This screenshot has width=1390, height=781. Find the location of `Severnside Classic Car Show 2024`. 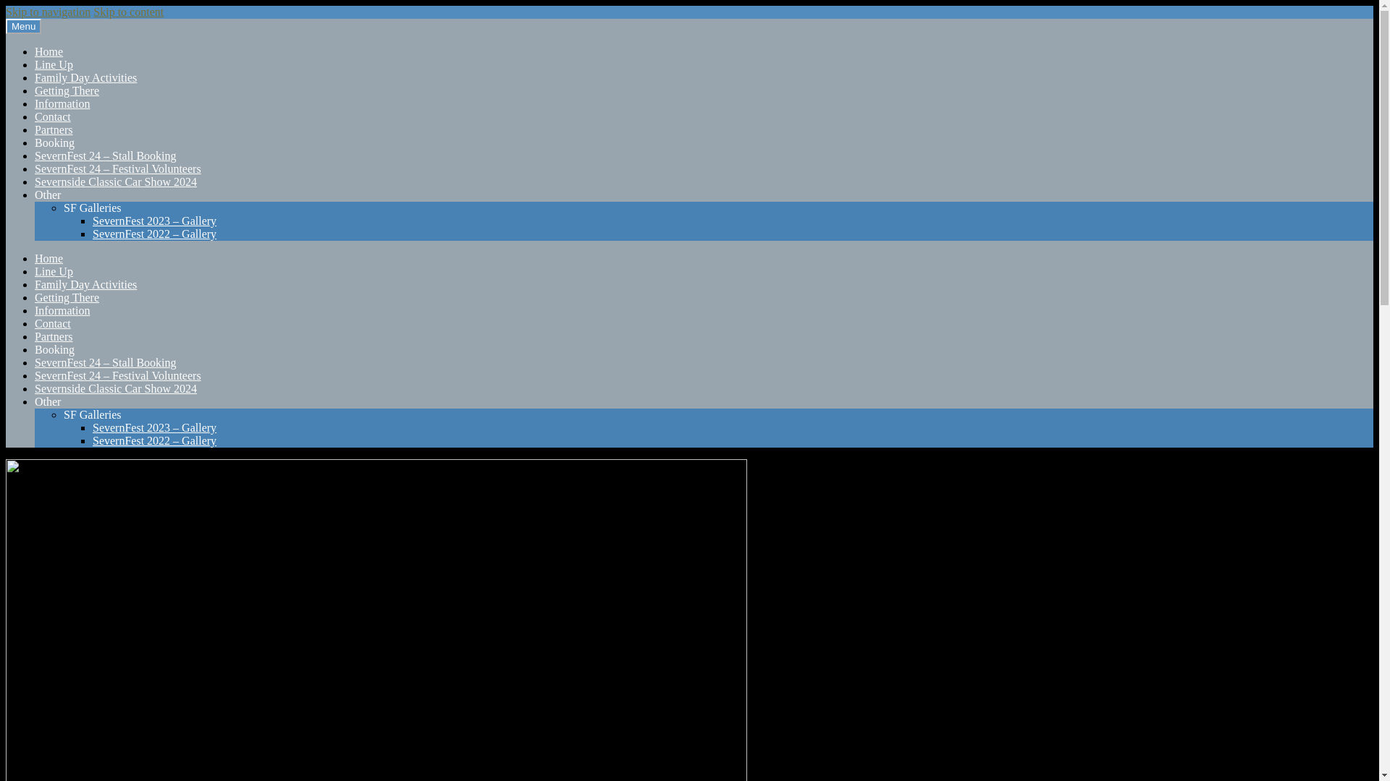

Severnside Classic Car Show 2024 is located at coordinates (116, 389).